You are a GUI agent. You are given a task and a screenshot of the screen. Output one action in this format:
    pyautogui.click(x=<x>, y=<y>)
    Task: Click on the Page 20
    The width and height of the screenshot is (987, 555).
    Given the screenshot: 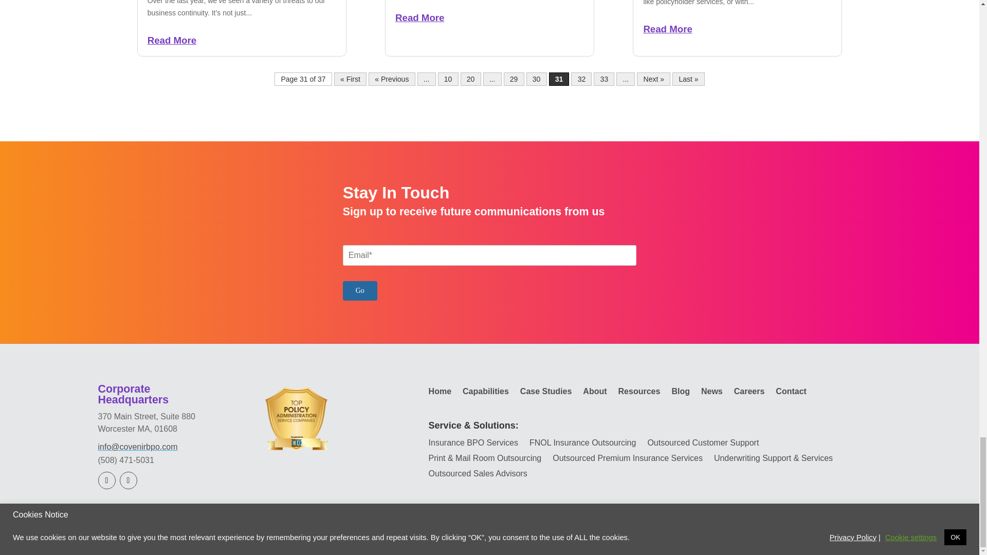 What is the action you would take?
    pyautogui.click(x=471, y=79)
    